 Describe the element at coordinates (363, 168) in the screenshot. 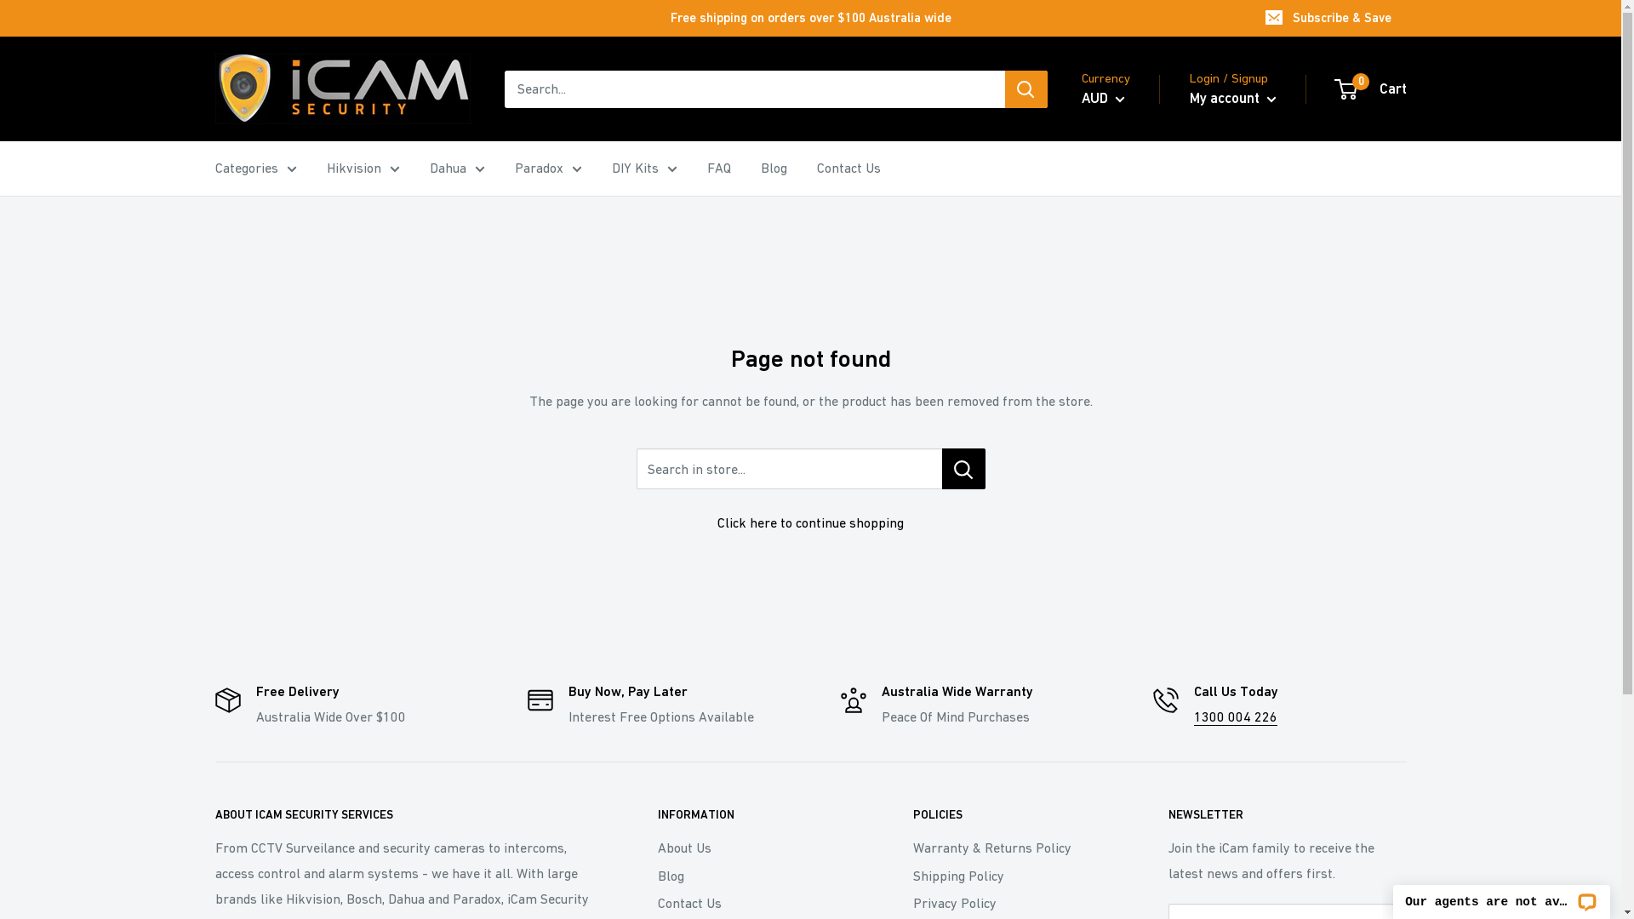

I see `Hikvision` at that location.